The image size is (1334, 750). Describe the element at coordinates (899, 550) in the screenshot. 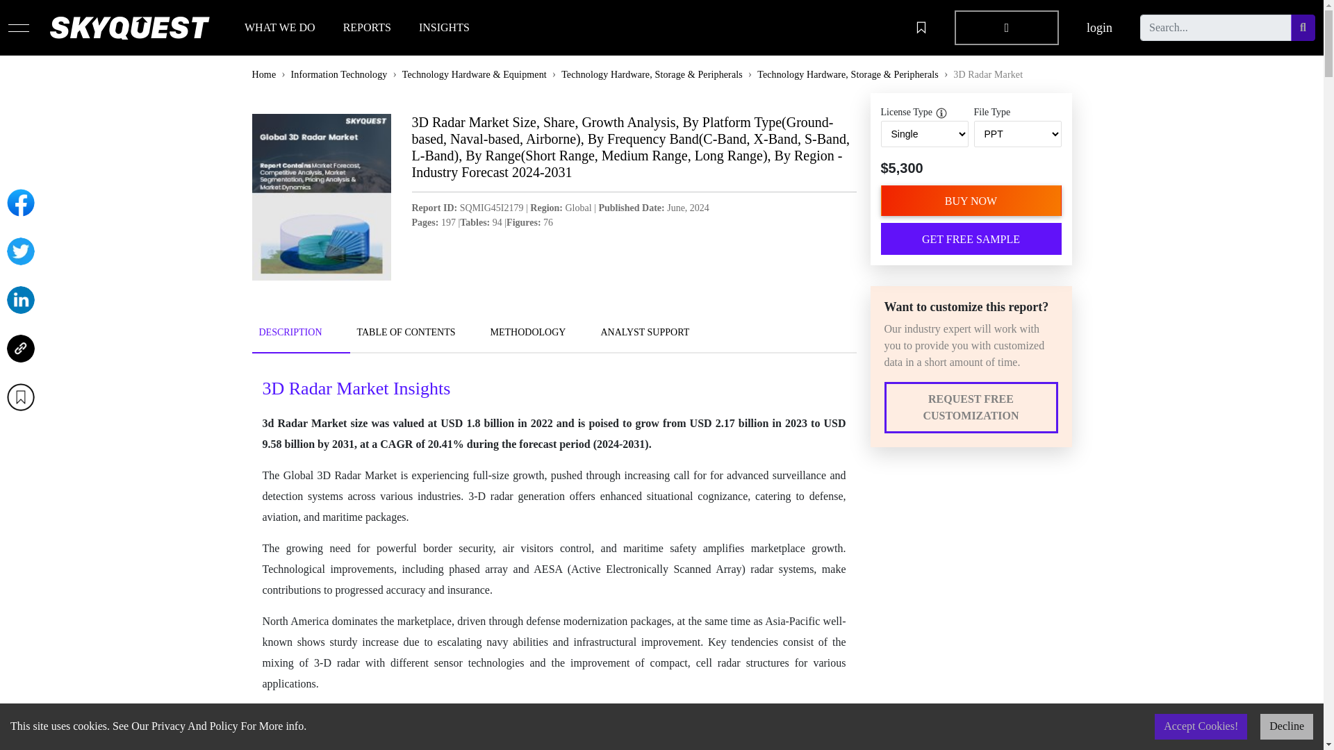

I see `linkedin` at that location.